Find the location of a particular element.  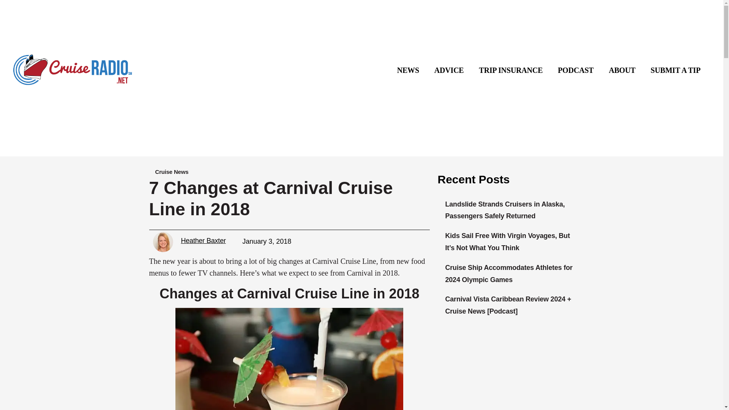

PODCAST is located at coordinates (576, 70).